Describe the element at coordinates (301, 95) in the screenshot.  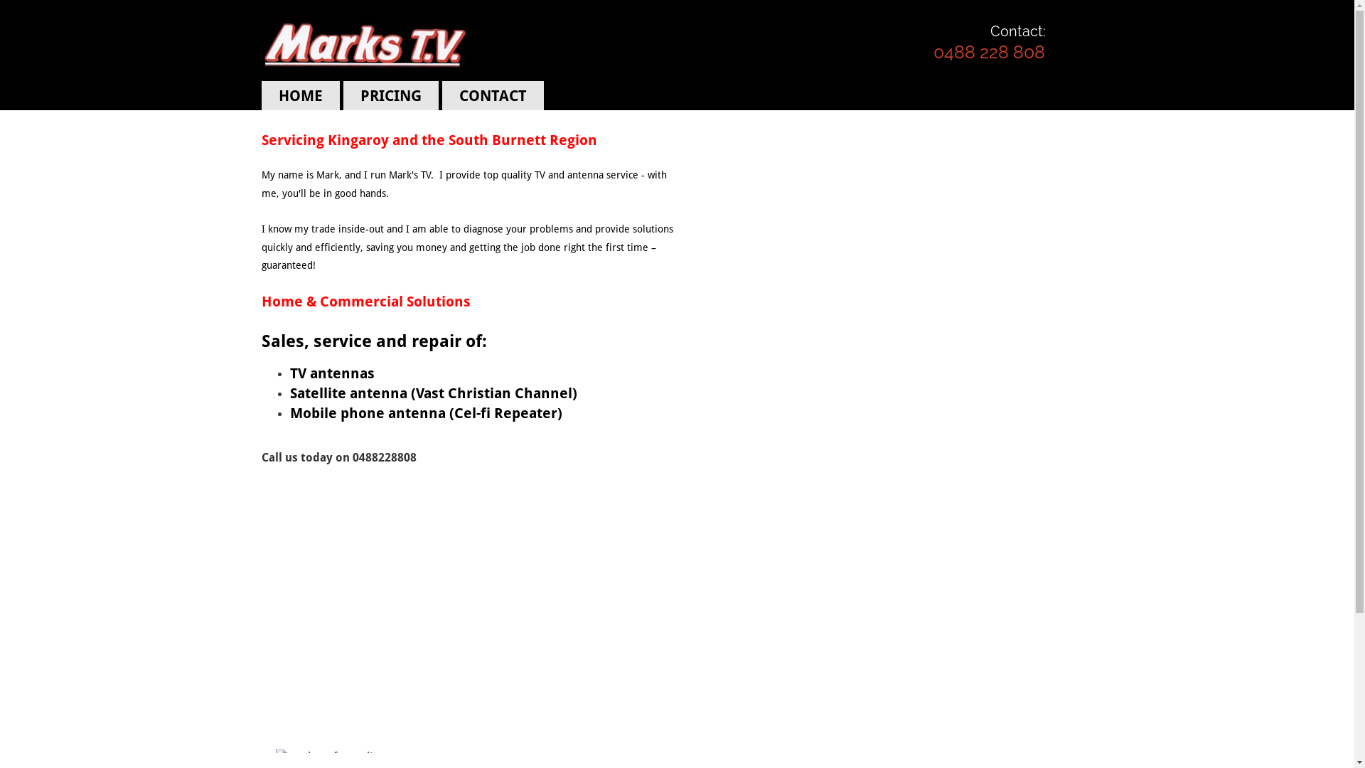
I see `HOME` at that location.